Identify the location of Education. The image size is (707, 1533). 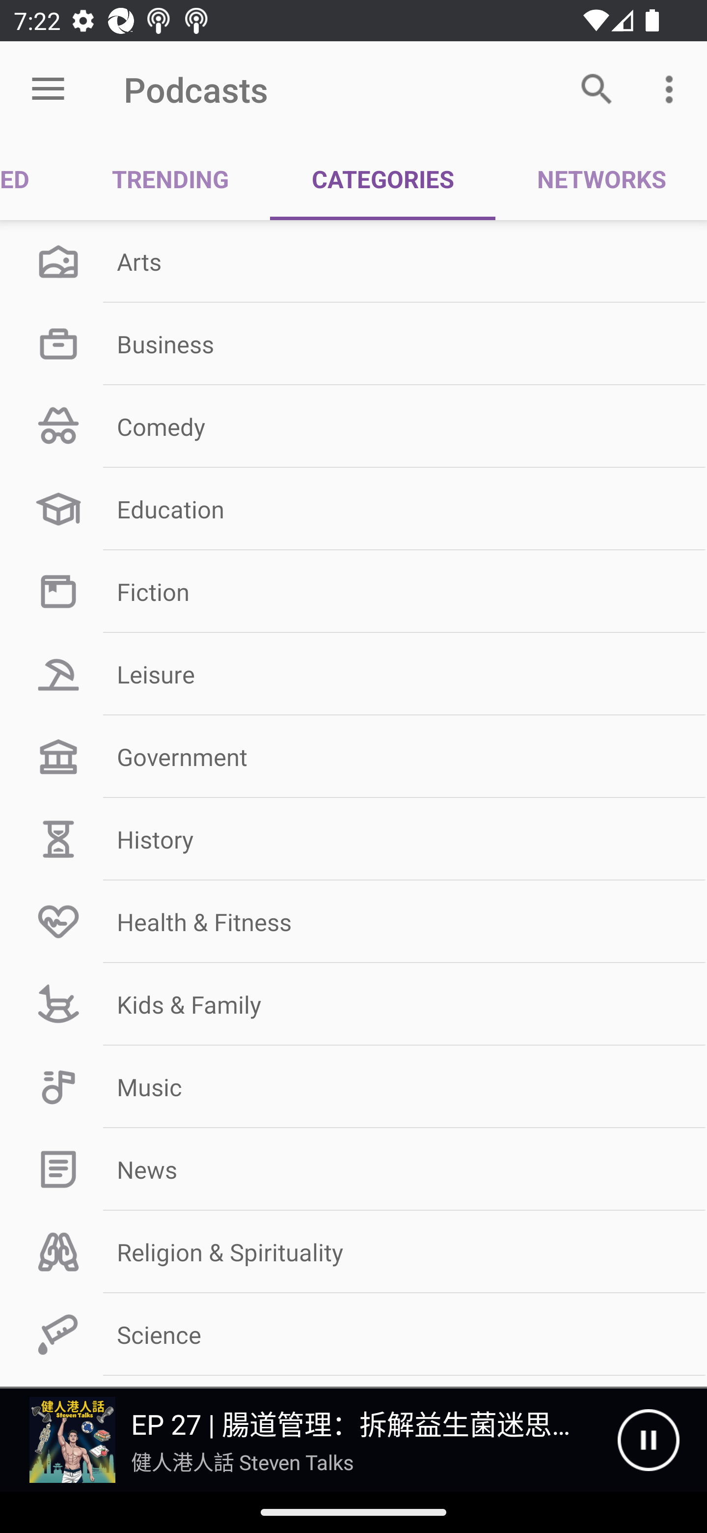
(353, 509).